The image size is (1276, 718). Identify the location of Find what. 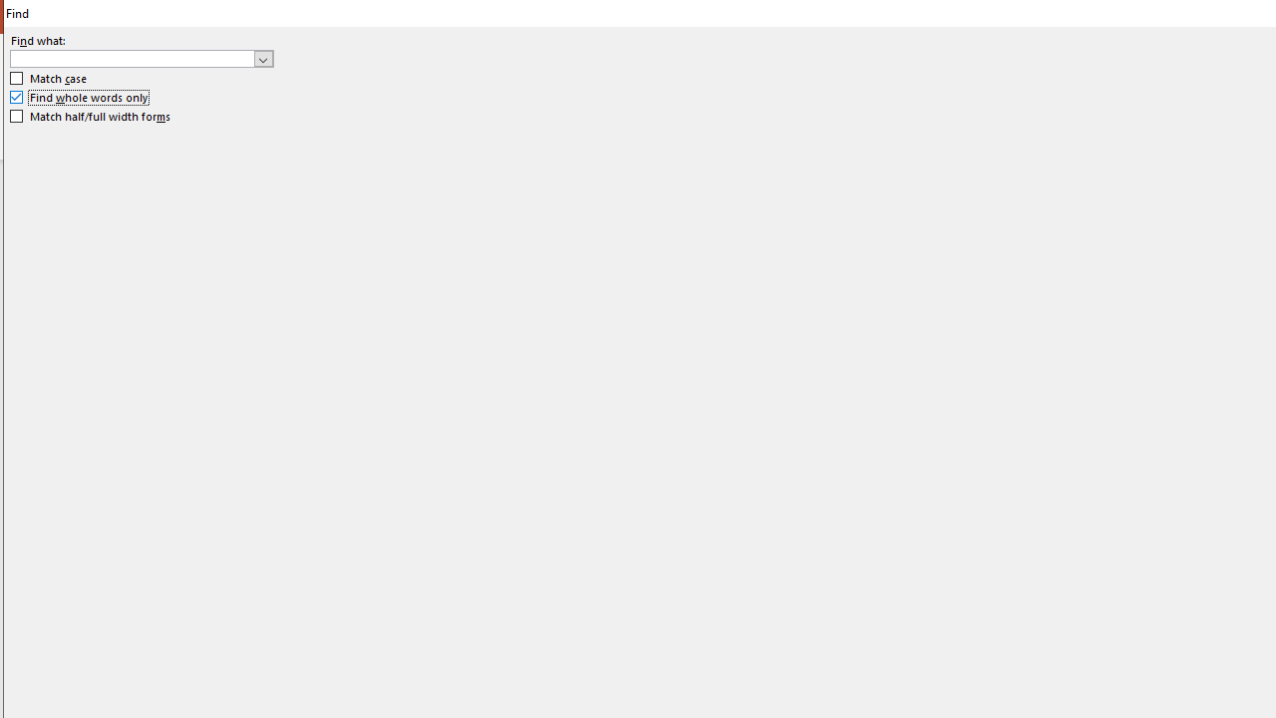
(142, 58).